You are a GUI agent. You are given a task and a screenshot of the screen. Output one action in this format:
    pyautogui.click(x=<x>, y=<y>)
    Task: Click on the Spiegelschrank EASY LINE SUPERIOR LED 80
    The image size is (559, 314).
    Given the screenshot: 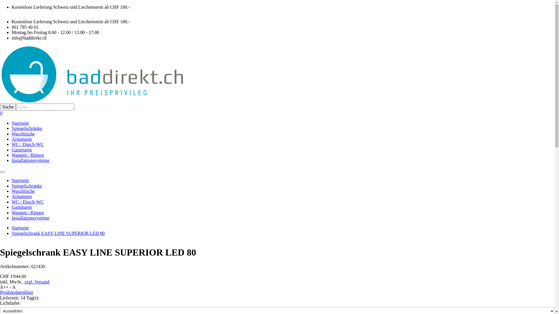 What is the action you would take?
    pyautogui.click(x=58, y=233)
    